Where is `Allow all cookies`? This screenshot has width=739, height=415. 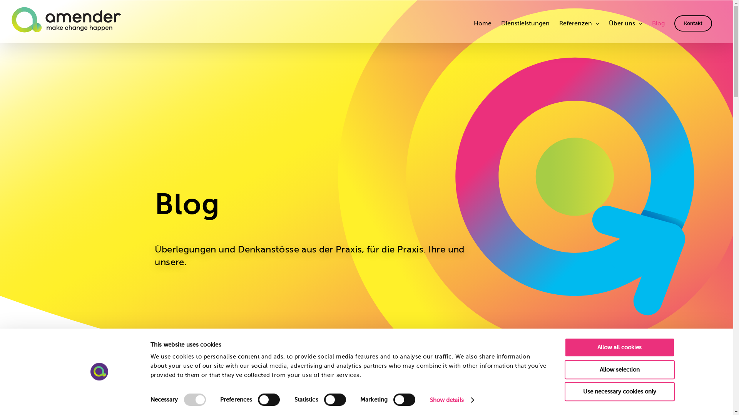 Allow all cookies is located at coordinates (619, 347).